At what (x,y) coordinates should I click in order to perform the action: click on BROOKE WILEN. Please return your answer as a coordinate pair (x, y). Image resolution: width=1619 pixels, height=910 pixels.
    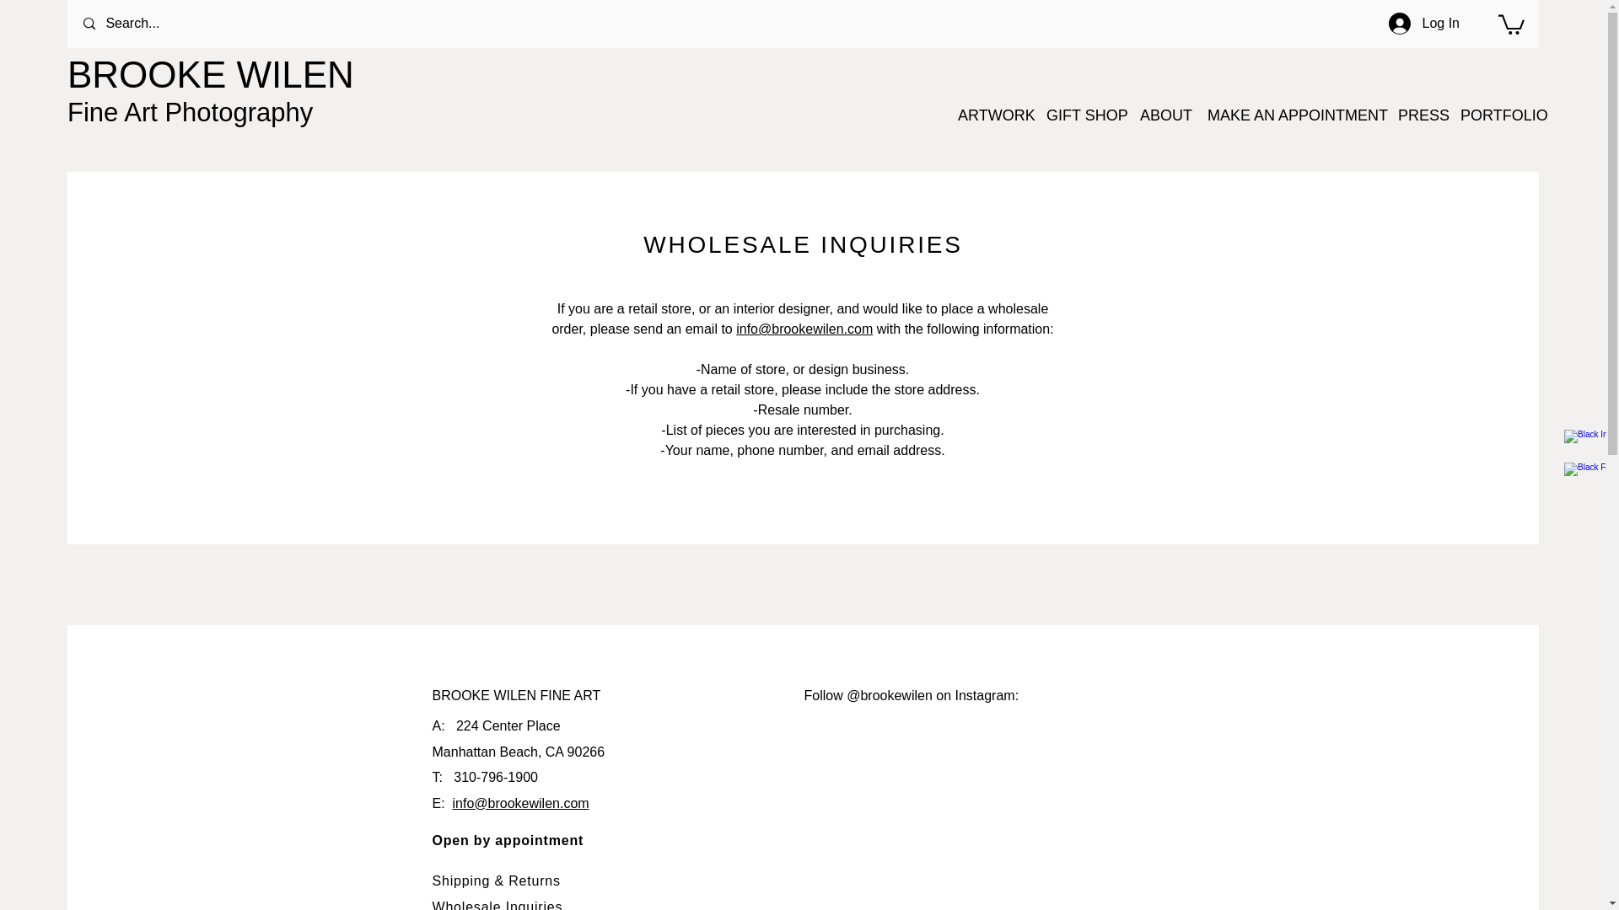
    Looking at the image, I should click on (211, 79).